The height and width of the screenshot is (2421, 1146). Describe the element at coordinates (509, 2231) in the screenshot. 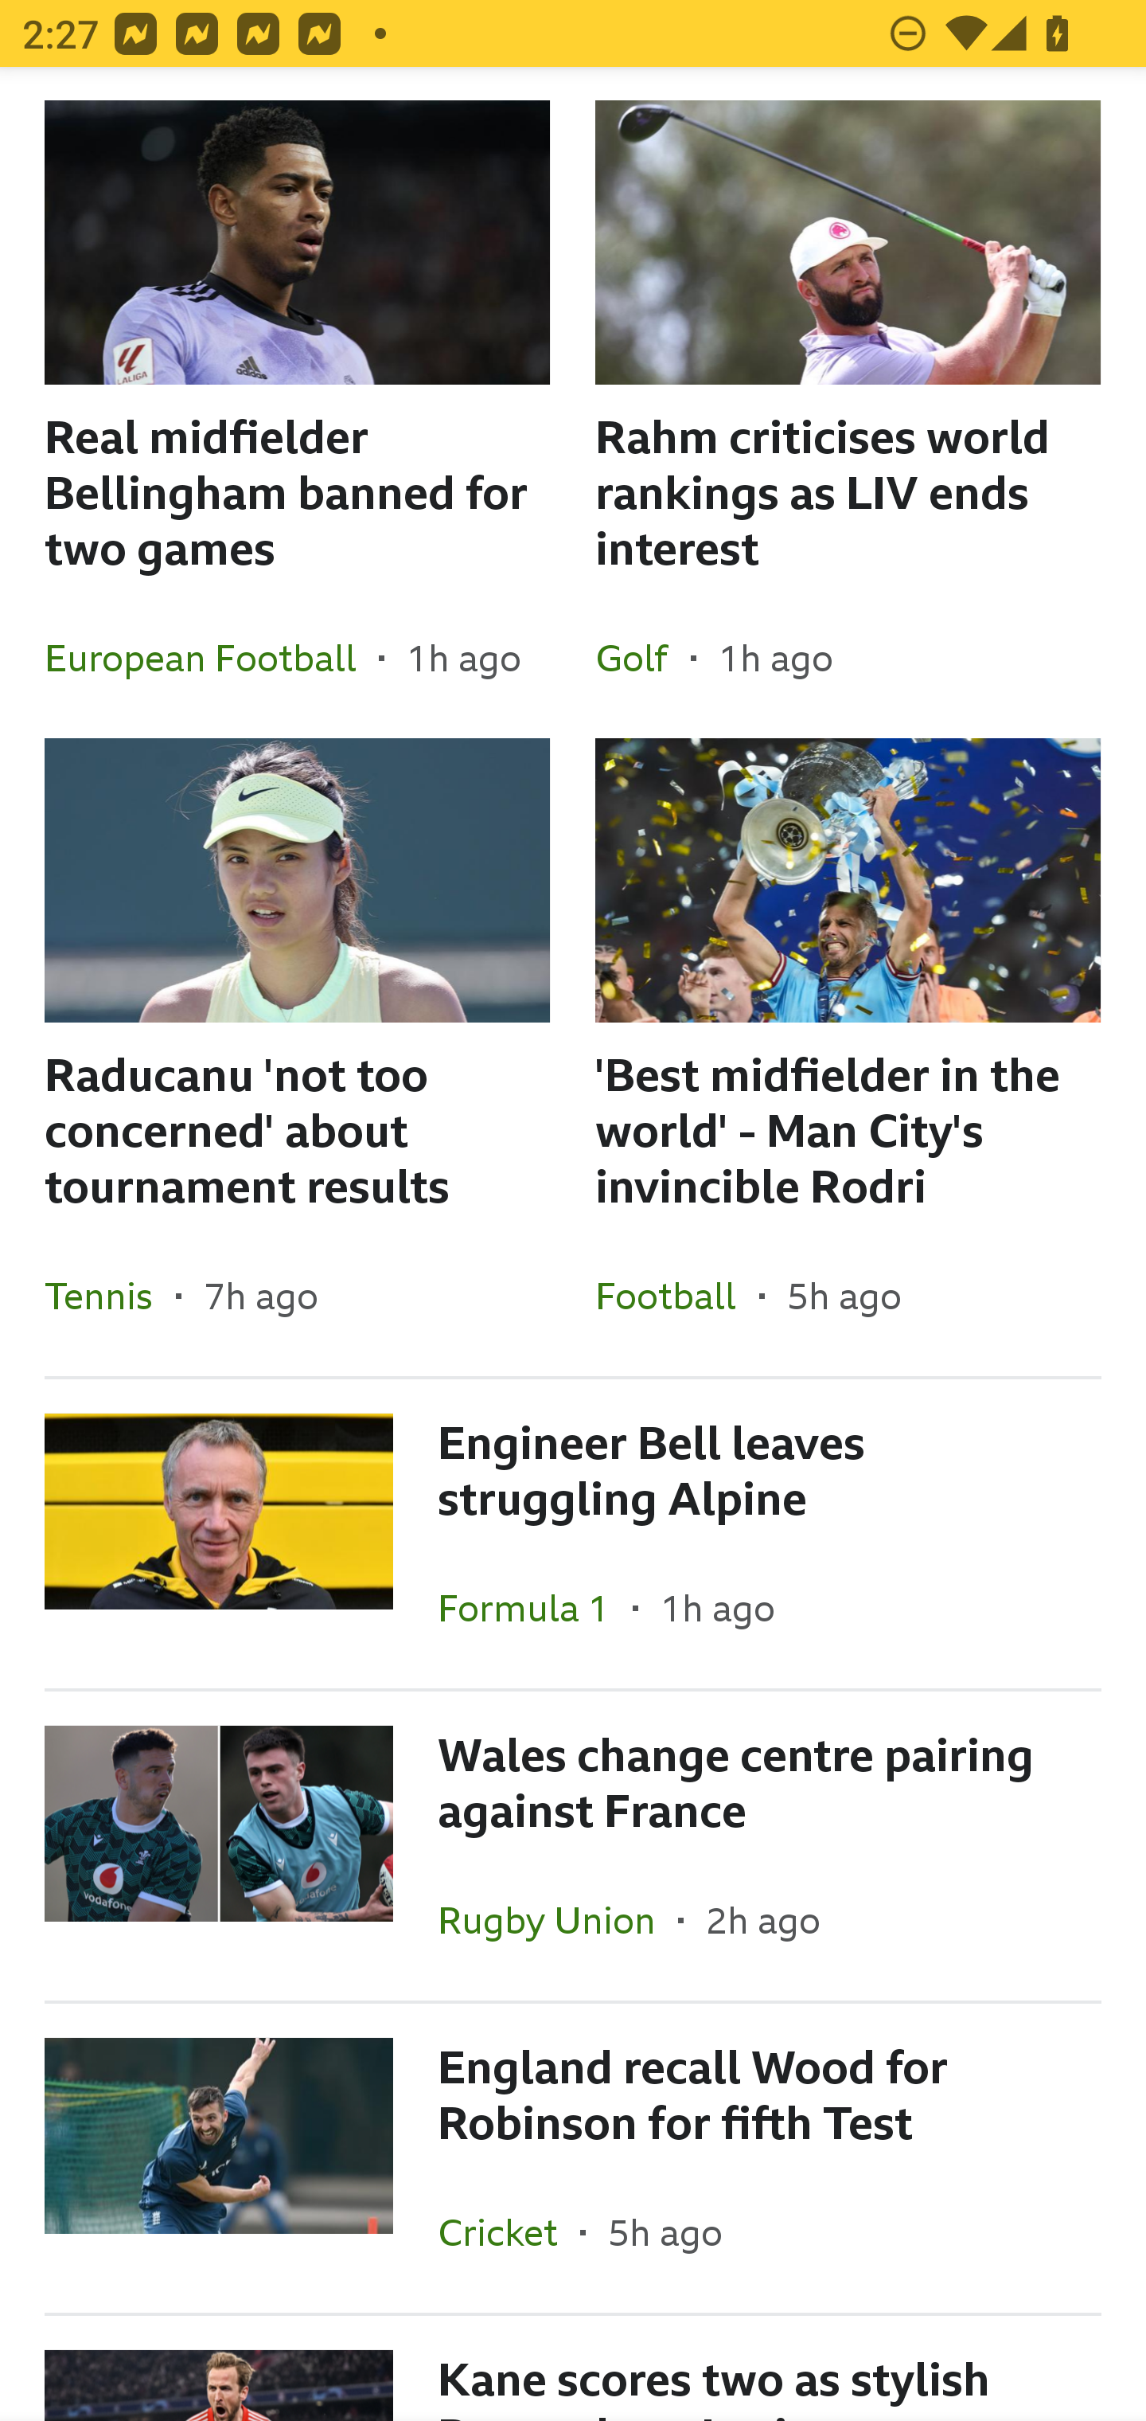

I see `Cricket In the section Cricket` at that location.